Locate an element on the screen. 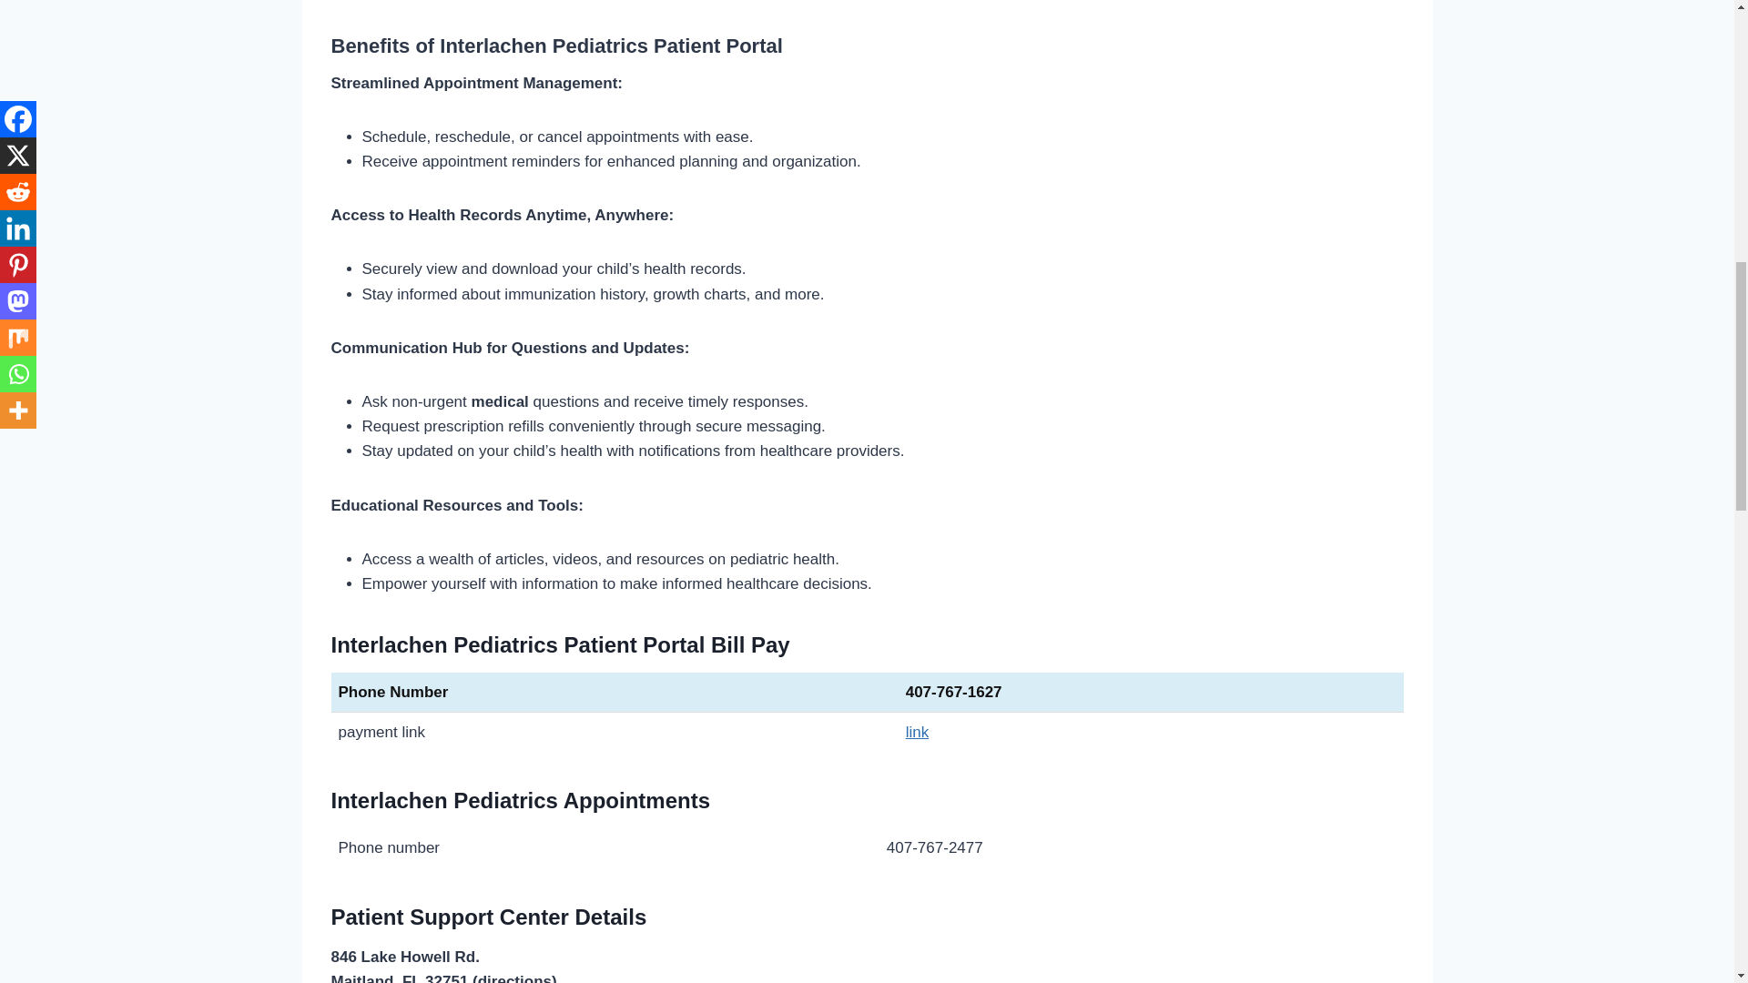 This screenshot has height=983, width=1748. link is located at coordinates (918, 732).